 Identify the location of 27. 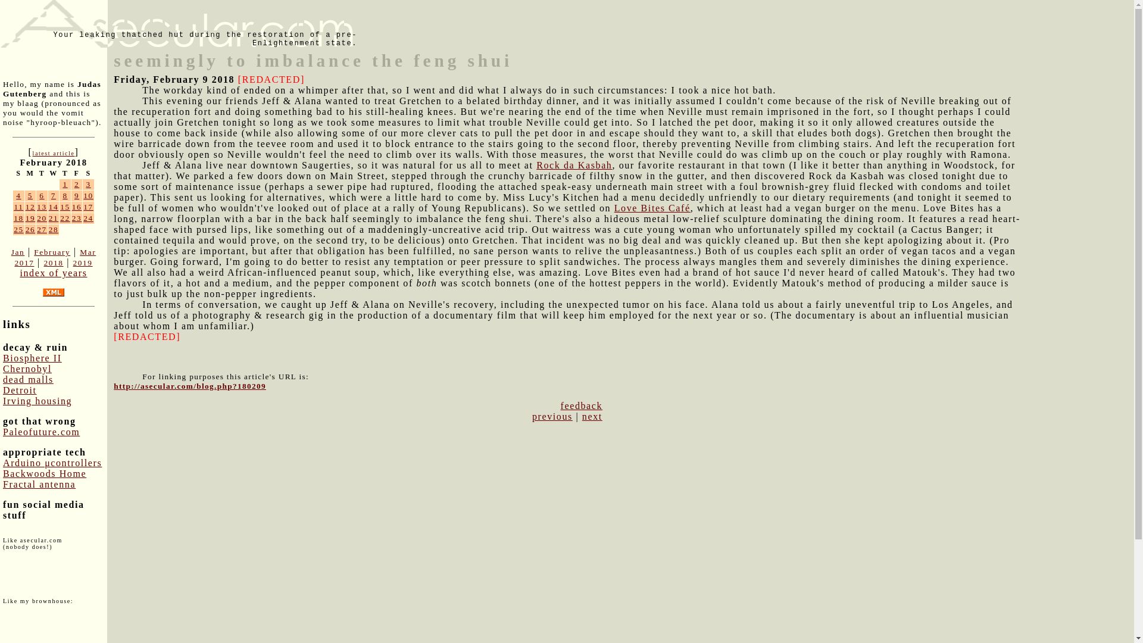
(42, 230).